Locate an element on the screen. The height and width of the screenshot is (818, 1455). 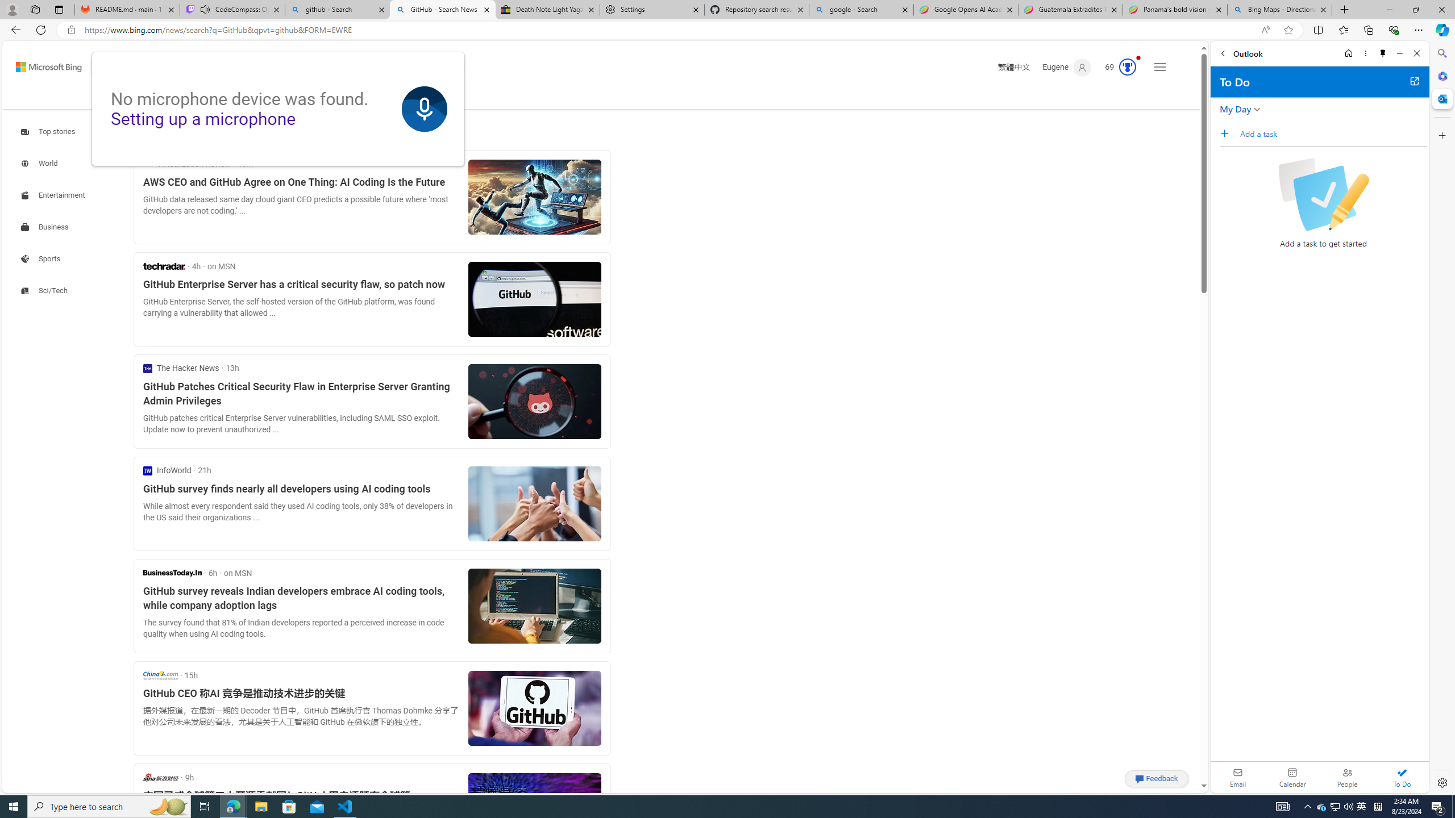
Clear text is located at coordinates (407, 67).